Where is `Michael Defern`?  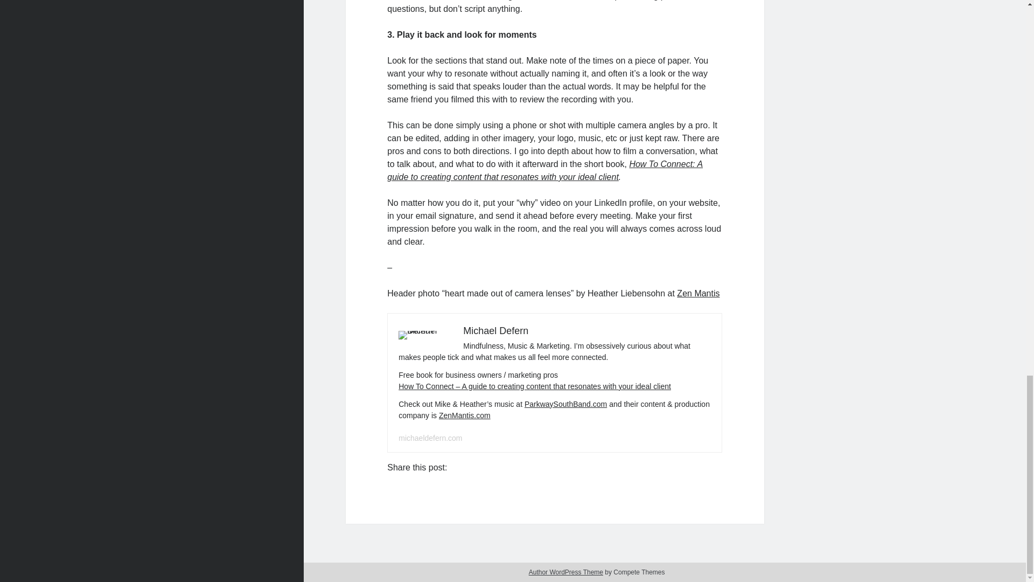
Michael Defern is located at coordinates (495, 331).